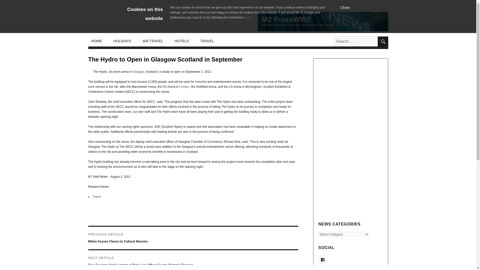 This screenshot has height=270, width=480. I want to click on AIR TRAVEL, so click(153, 41).